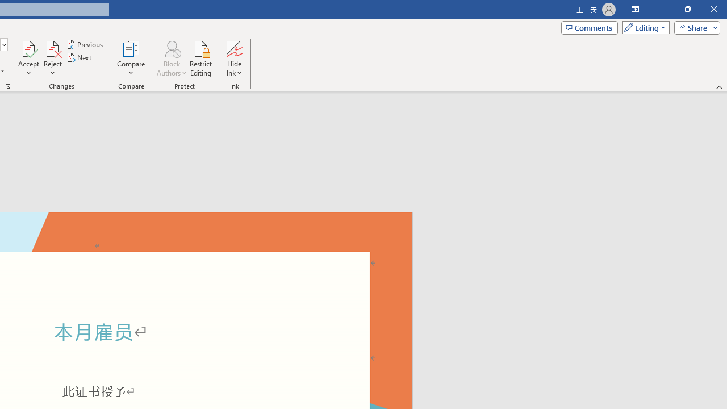 The width and height of the screenshot is (727, 409). Describe the element at coordinates (234, 48) in the screenshot. I see `Hide Ink` at that location.